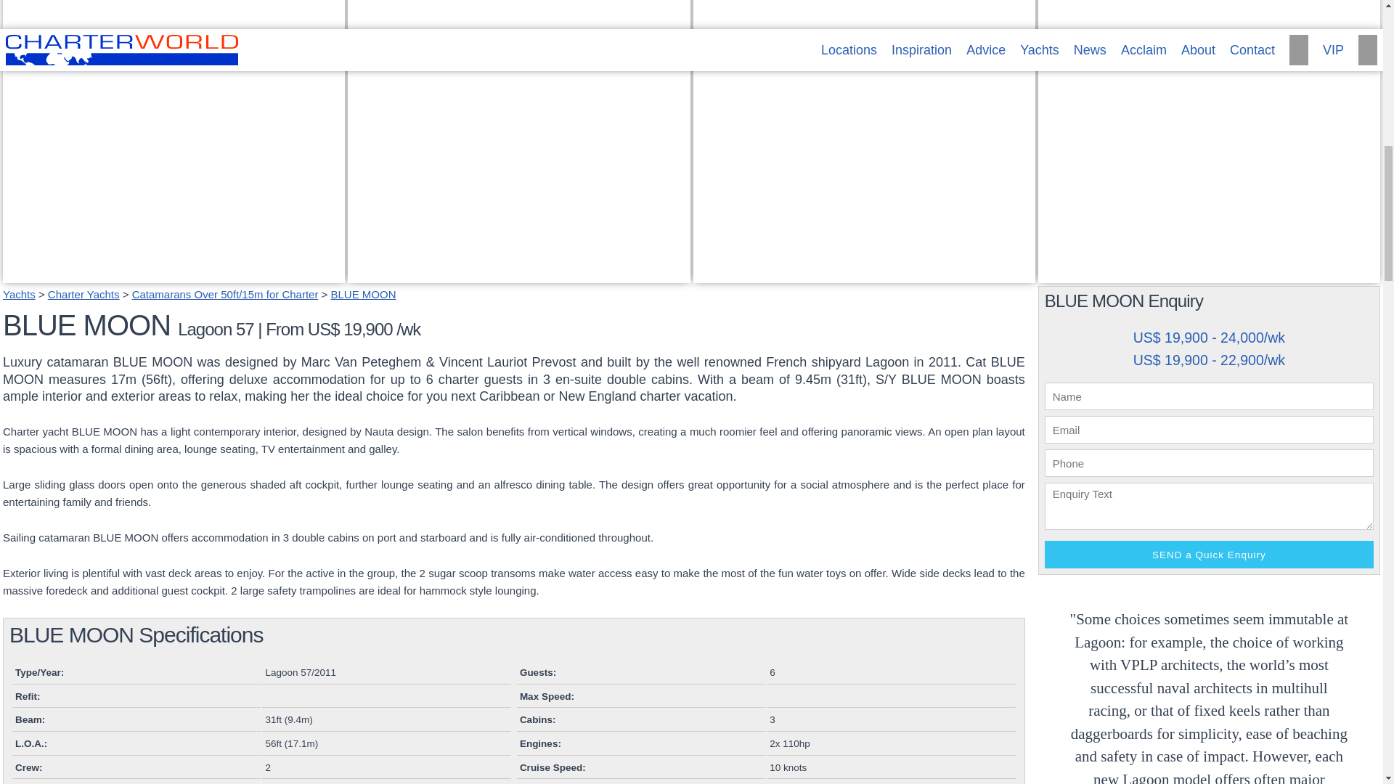  I want to click on BLUE MOON, so click(363, 294).